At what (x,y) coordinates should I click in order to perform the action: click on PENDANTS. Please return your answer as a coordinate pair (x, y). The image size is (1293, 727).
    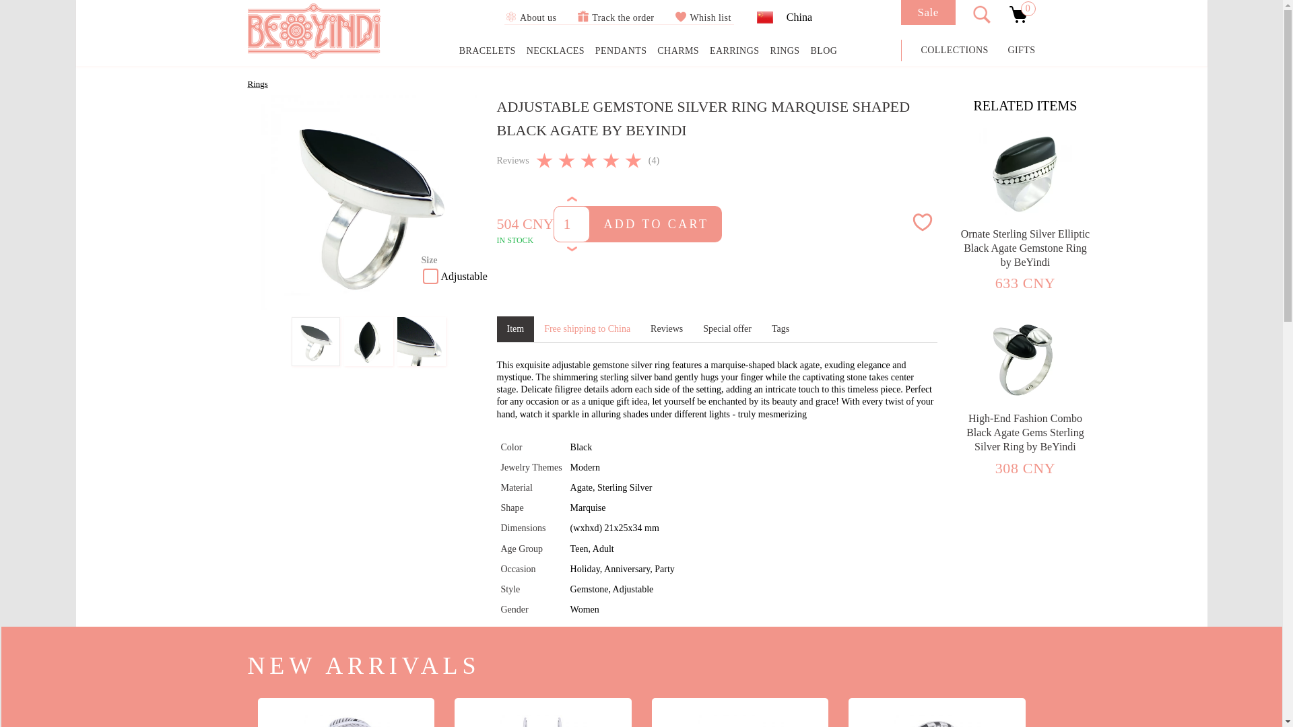
    Looking at the image, I should click on (621, 51).